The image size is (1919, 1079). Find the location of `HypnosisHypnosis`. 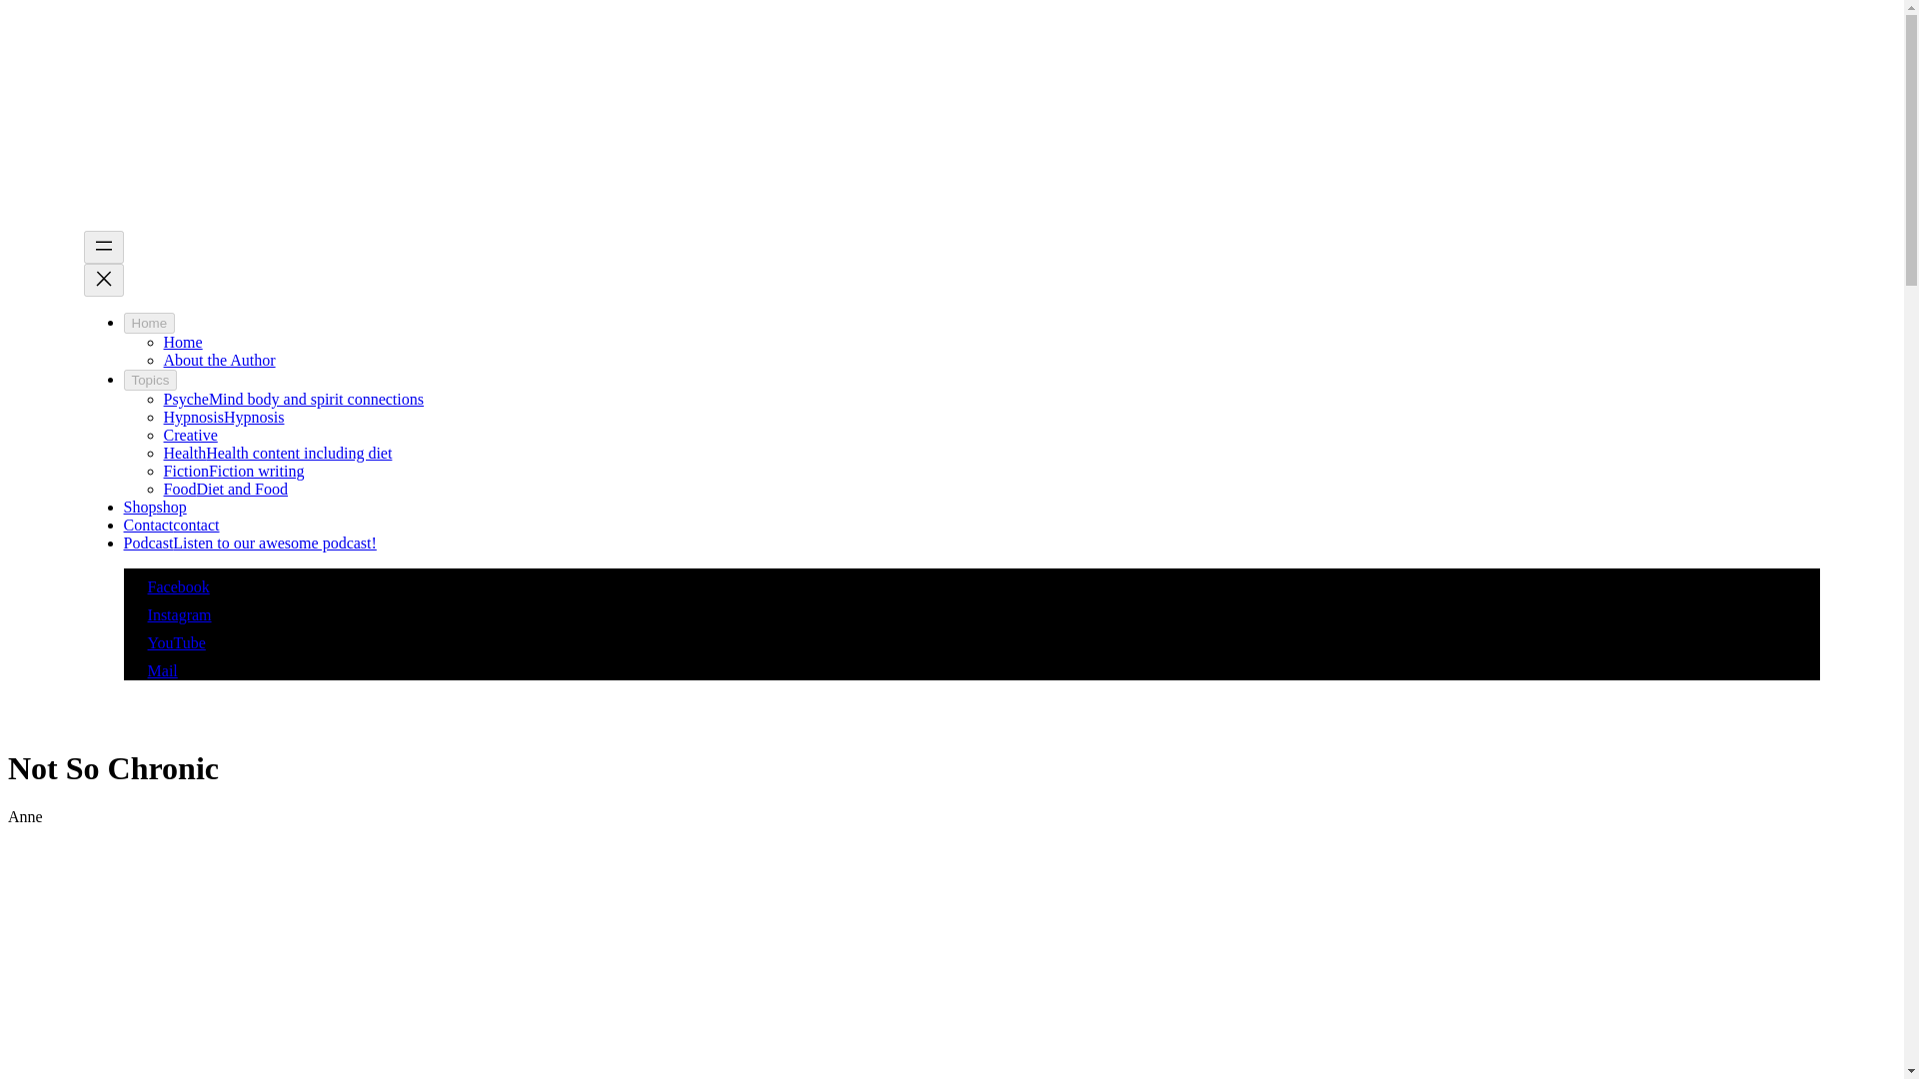

HypnosisHypnosis is located at coordinates (224, 417).